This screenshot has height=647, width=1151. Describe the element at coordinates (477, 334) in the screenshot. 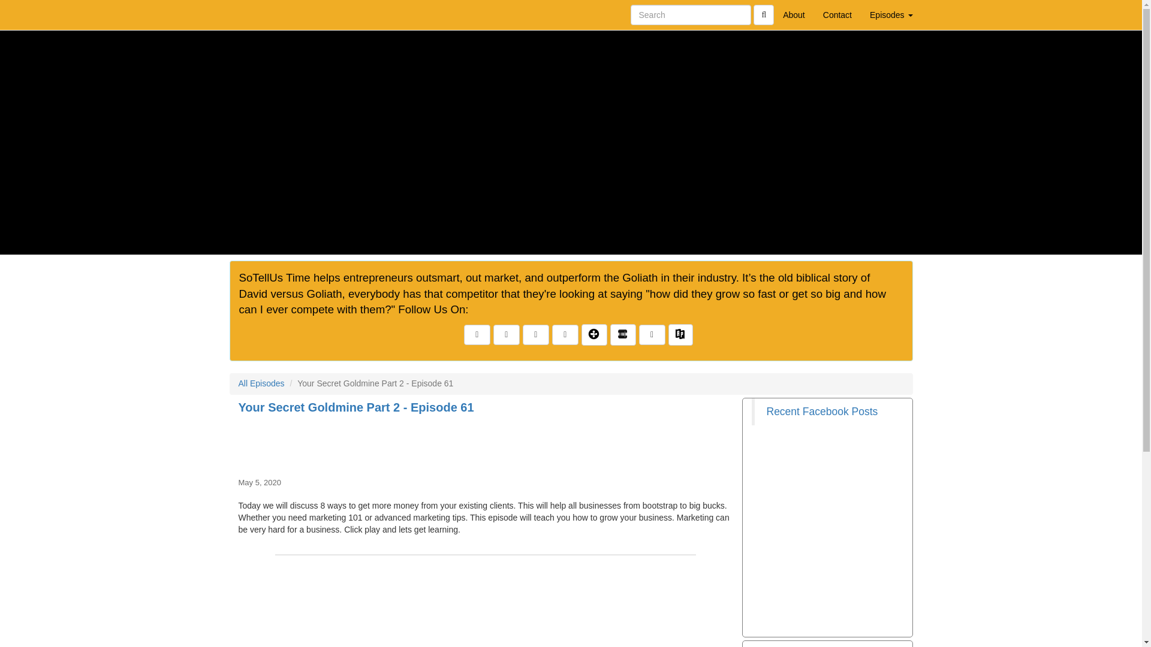

I see `Visit Us on Facebook` at that location.